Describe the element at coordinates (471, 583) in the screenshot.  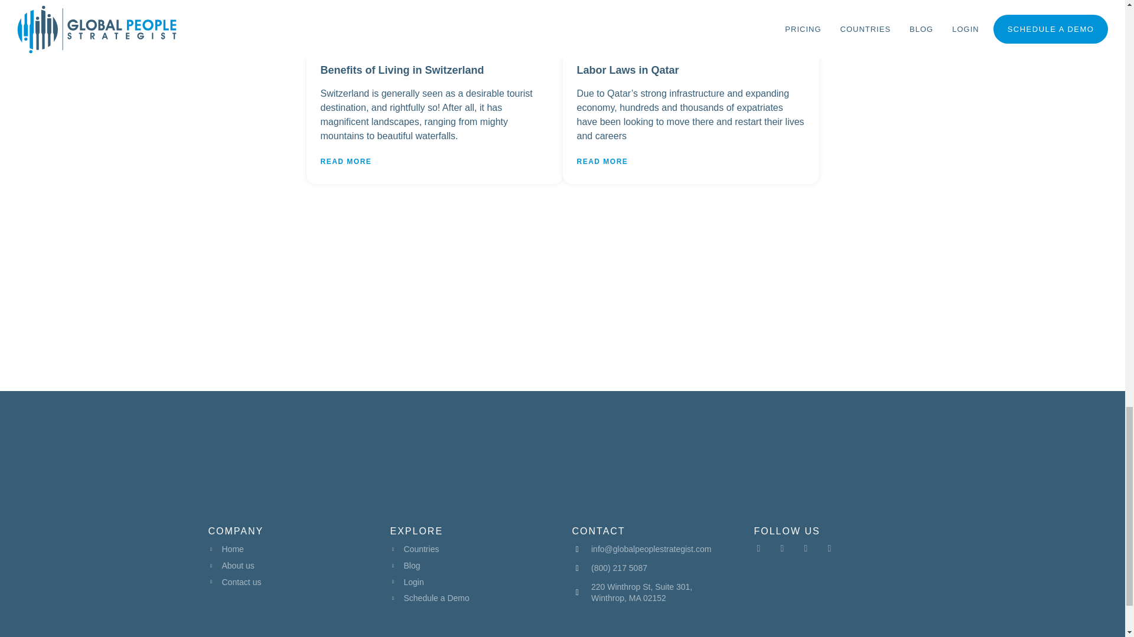
I see `Login` at that location.